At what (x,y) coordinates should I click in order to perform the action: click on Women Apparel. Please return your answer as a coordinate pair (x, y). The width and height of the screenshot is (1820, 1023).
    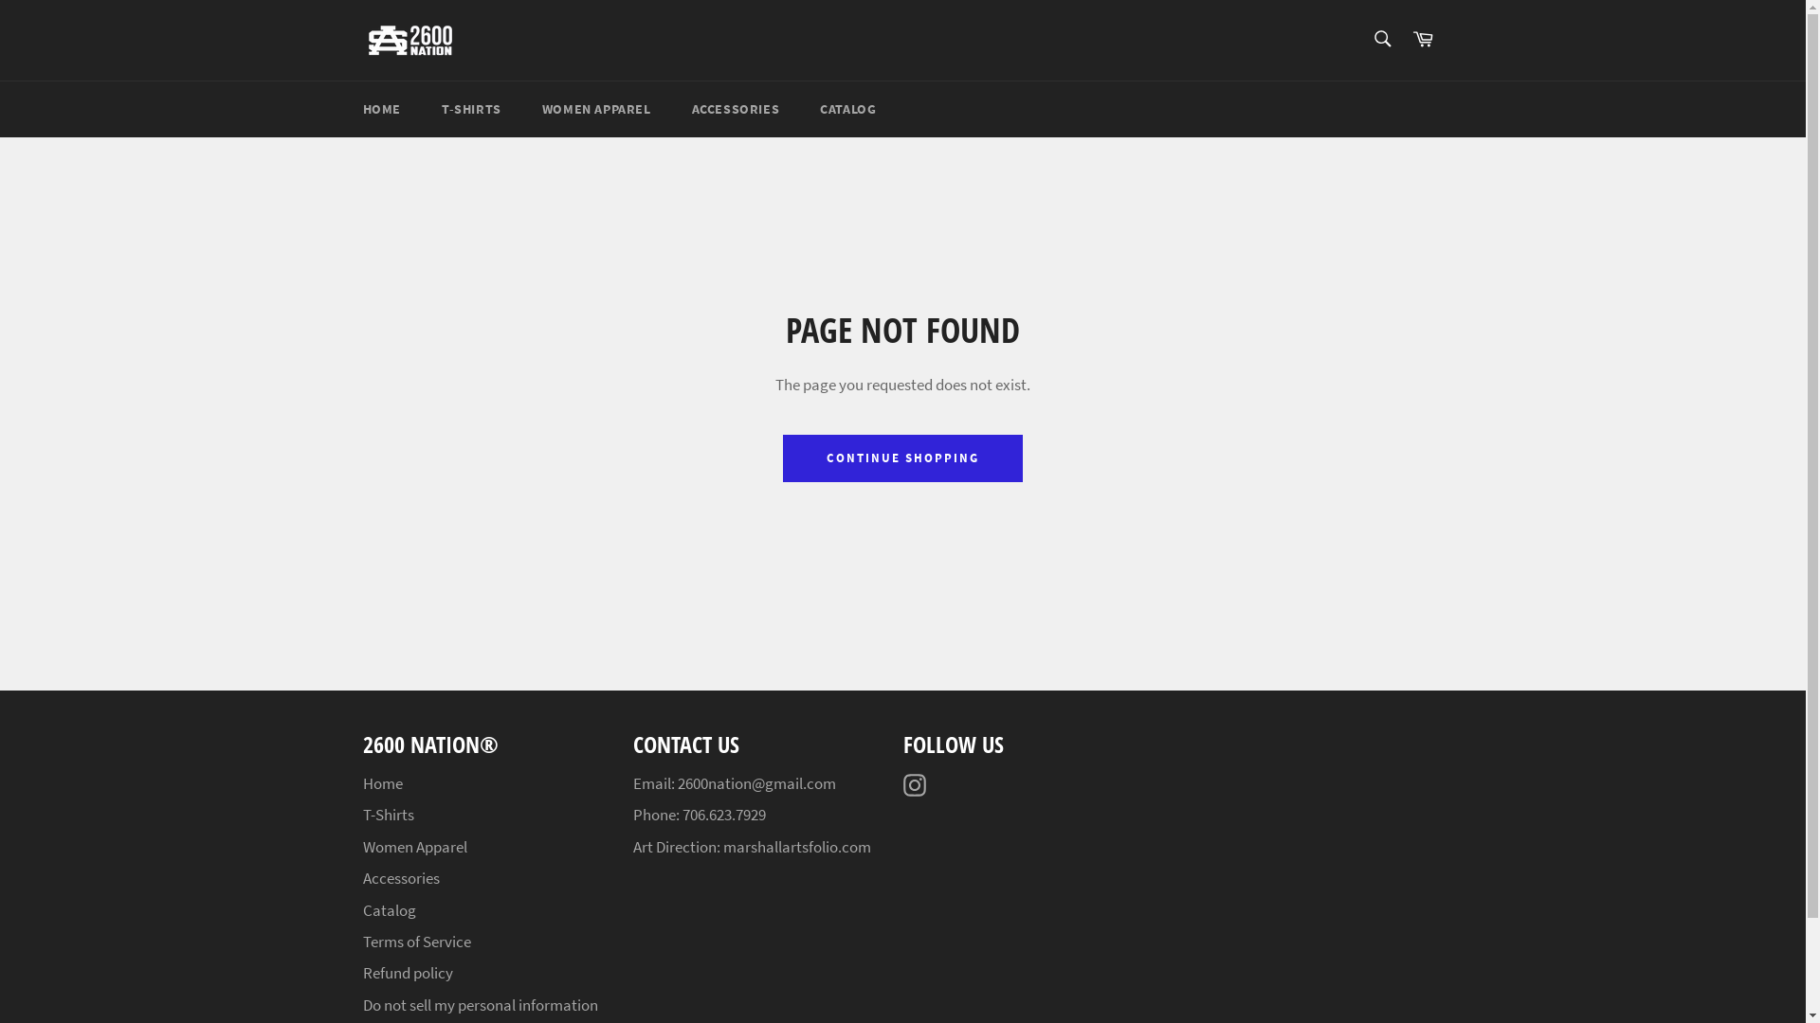
    Looking at the image, I should click on (413, 846).